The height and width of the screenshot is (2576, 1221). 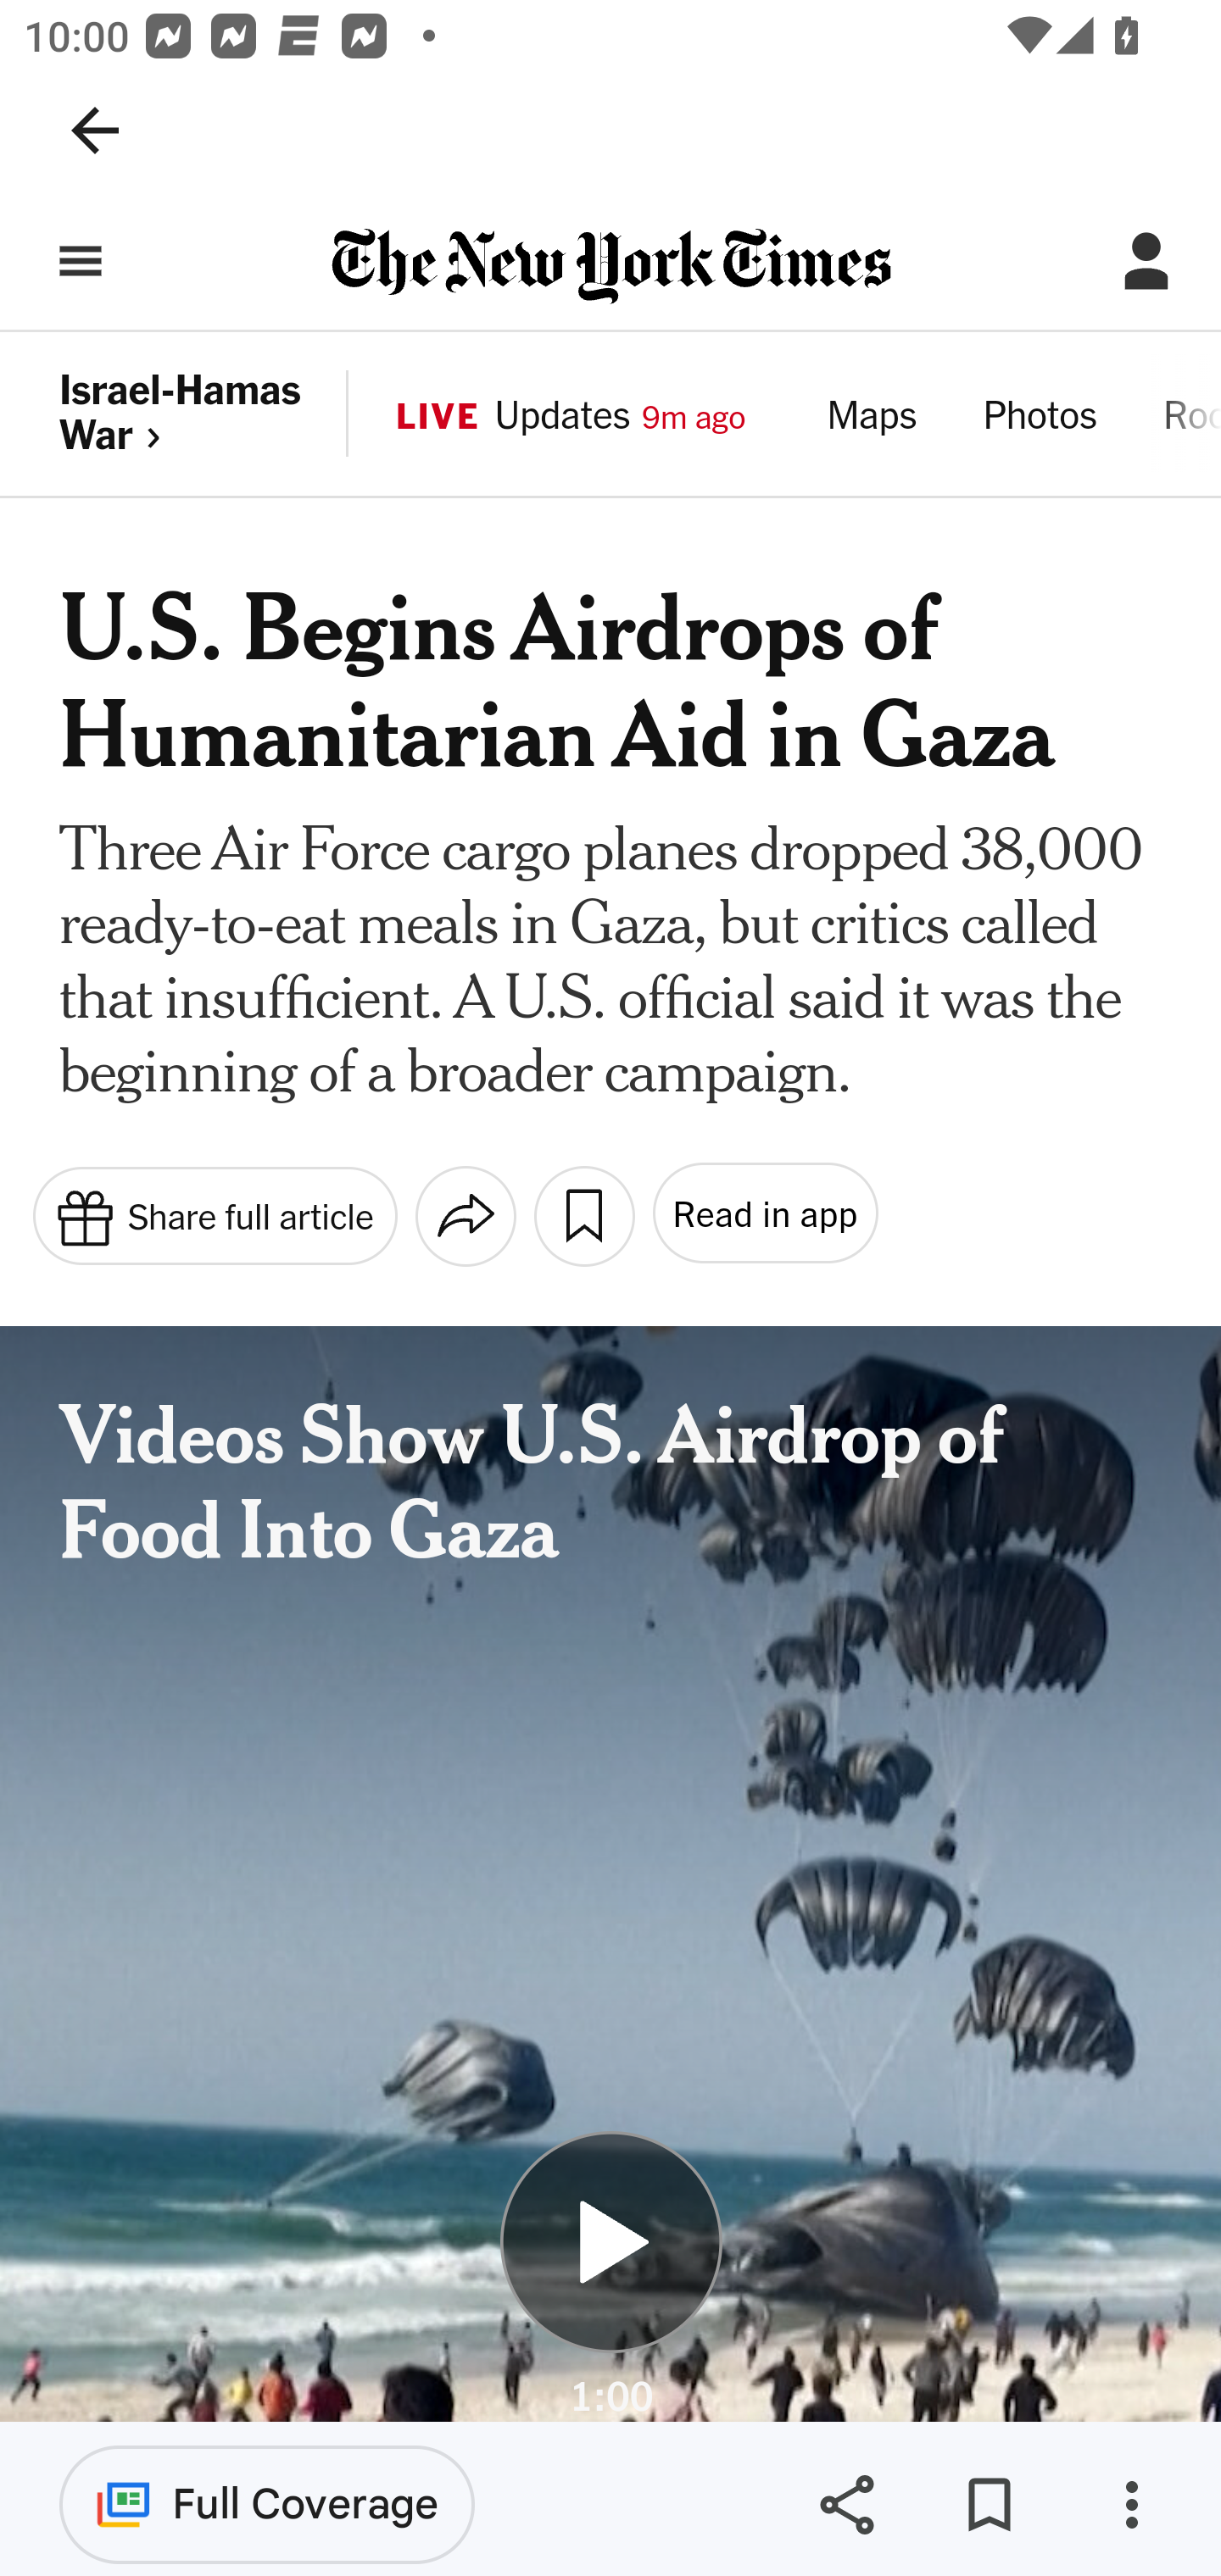 I want to click on SEARCH & SECTION NAVIGATION, so click(x=81, y=261).